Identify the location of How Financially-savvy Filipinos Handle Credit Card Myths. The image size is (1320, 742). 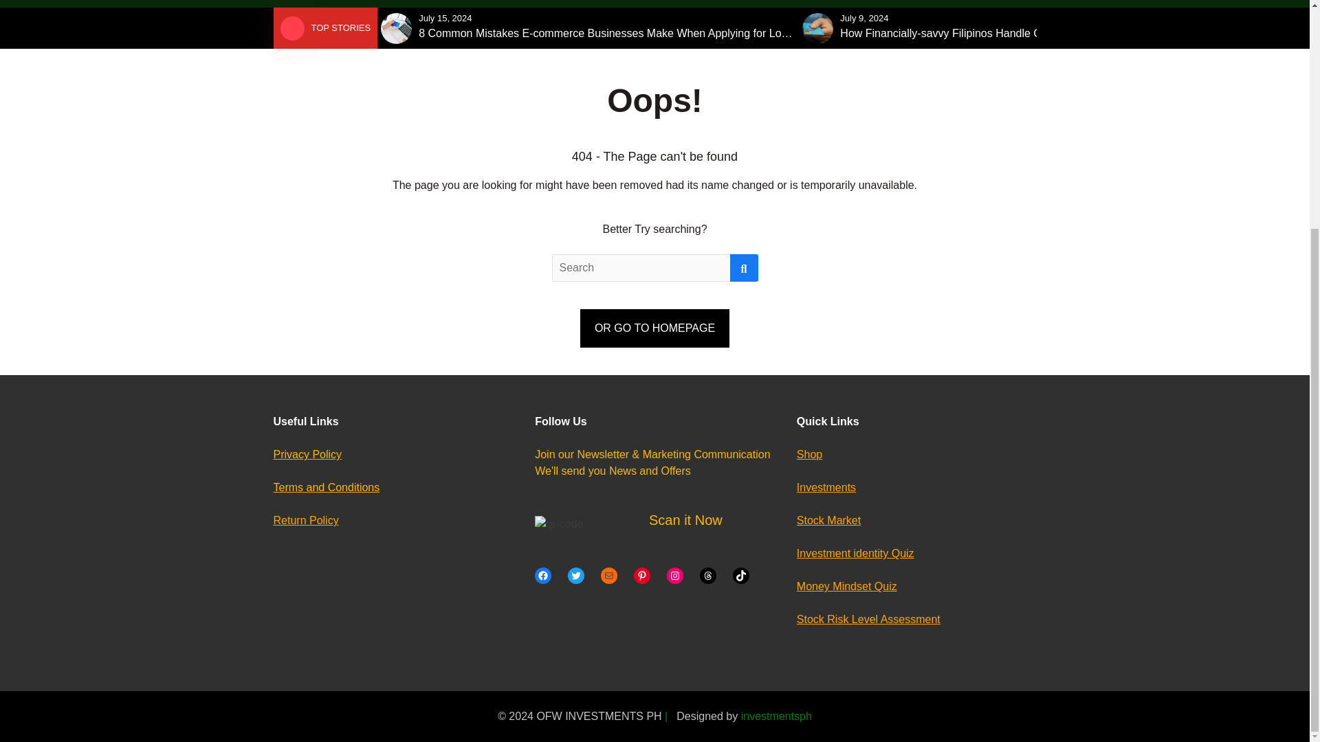
(980, 33).